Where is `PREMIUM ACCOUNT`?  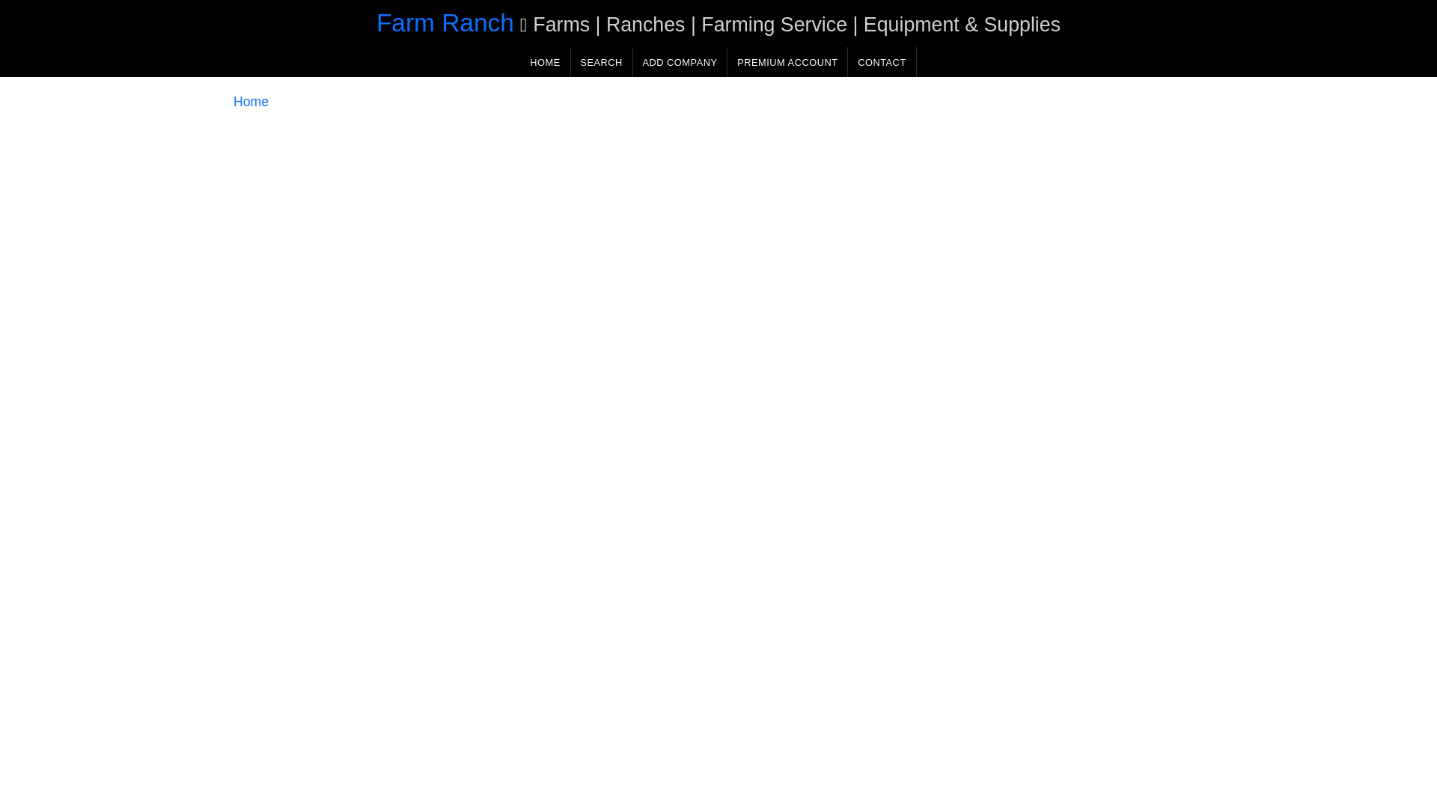 PREMIUM ACCOUNT is located at coordinates (787, 61).